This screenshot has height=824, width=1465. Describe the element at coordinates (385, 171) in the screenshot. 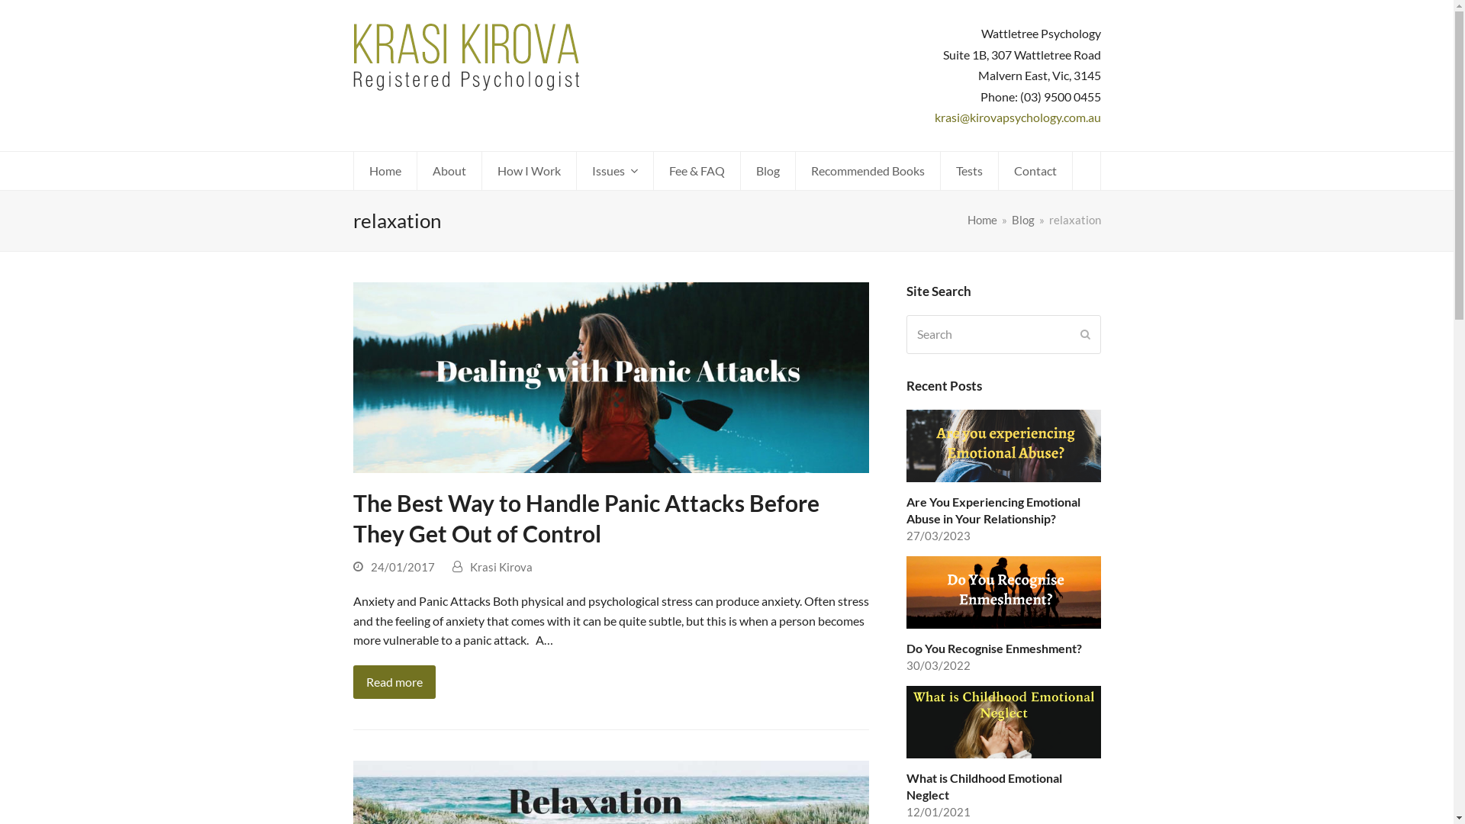

I see `Home` at that location.